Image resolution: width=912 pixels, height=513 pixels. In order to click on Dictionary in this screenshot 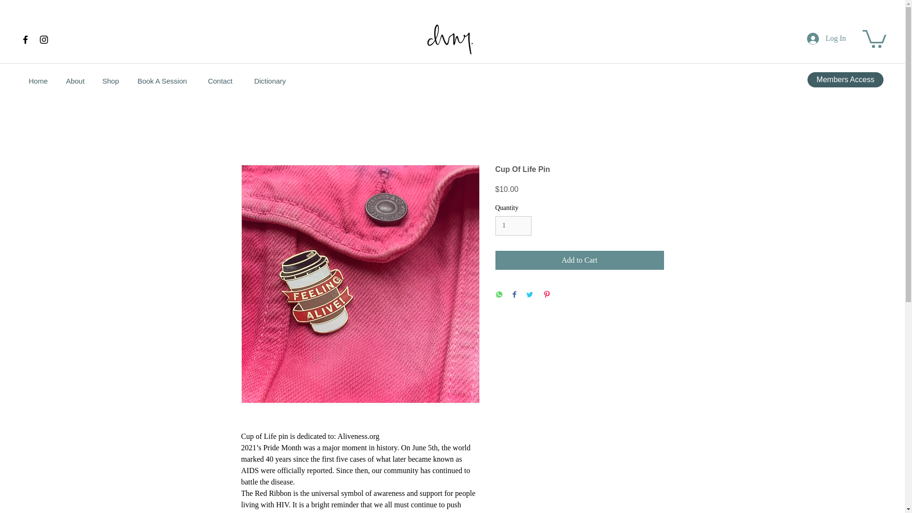, I will do `click(270, 81)`.